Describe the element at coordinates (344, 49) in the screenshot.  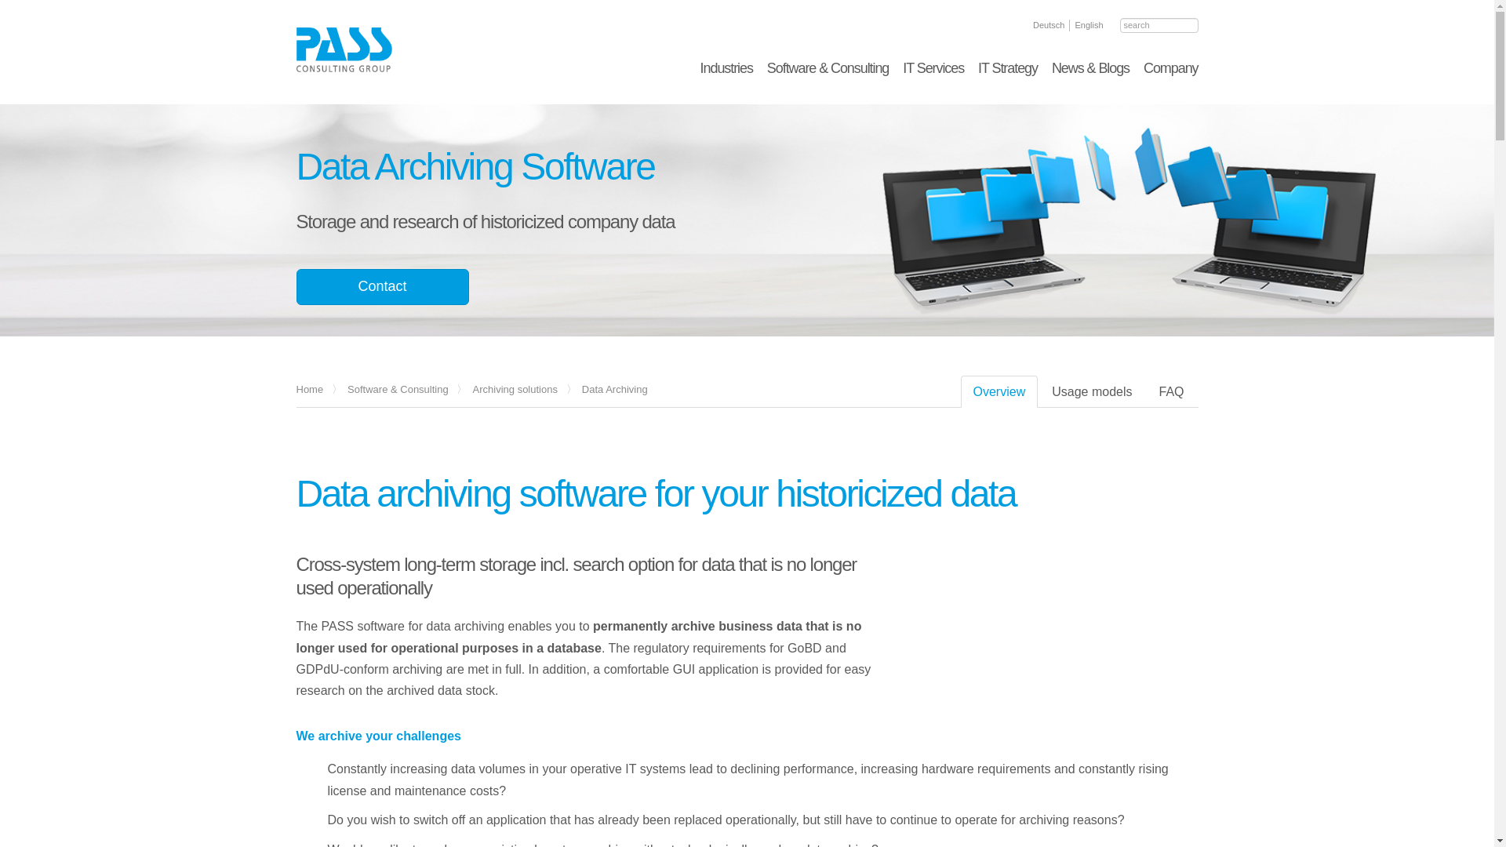
I see `Return to start page` at that location.